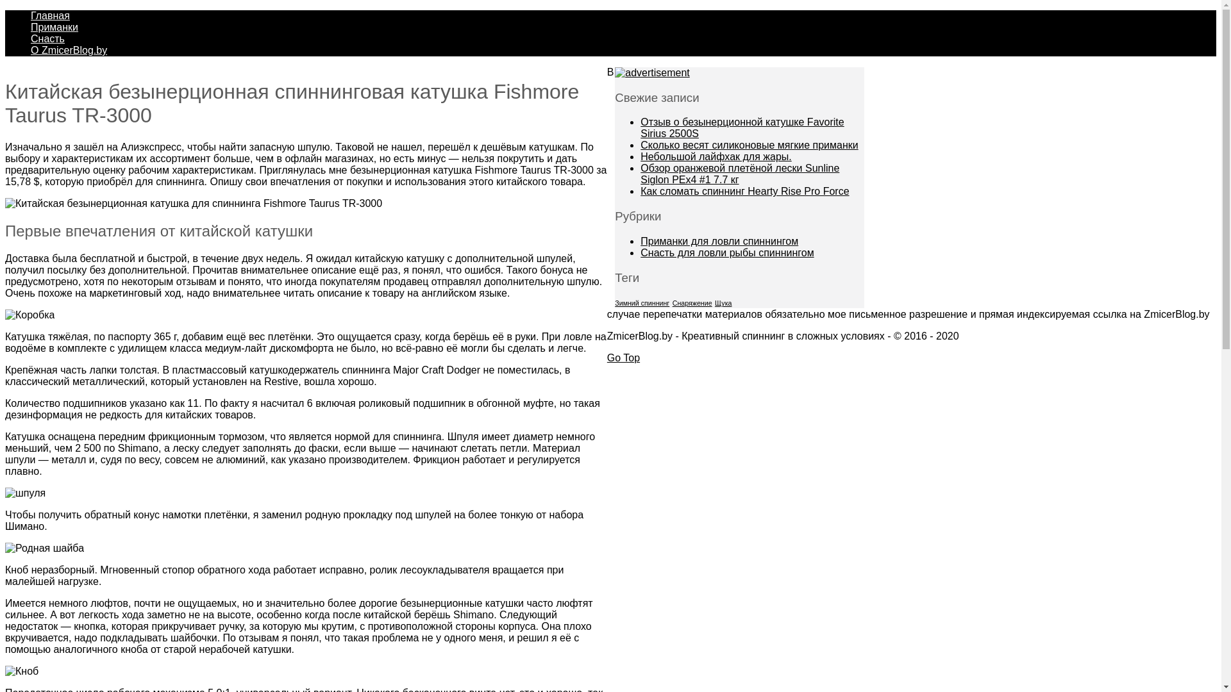  What do you see at coordinates (623, 358) in the screenshot?
I see `Go Top` at bounding box center [623, 358].